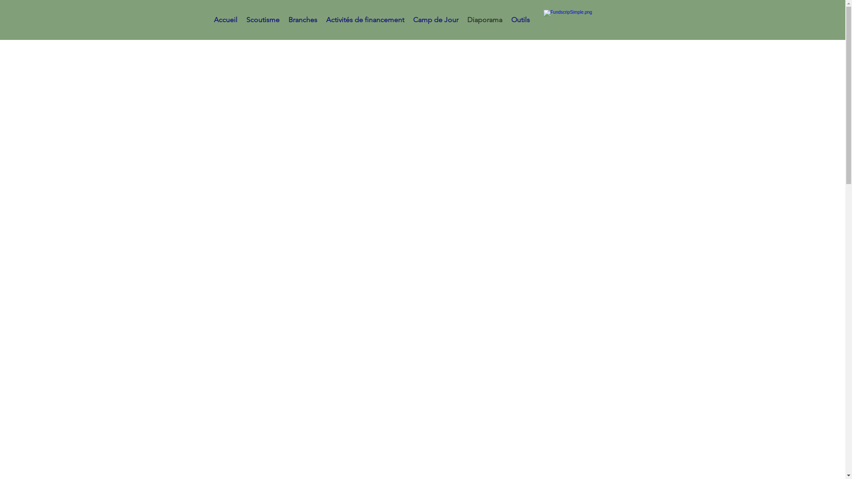 The image size is (852, 479). I want to click on Diaporama, so click(485, 20).